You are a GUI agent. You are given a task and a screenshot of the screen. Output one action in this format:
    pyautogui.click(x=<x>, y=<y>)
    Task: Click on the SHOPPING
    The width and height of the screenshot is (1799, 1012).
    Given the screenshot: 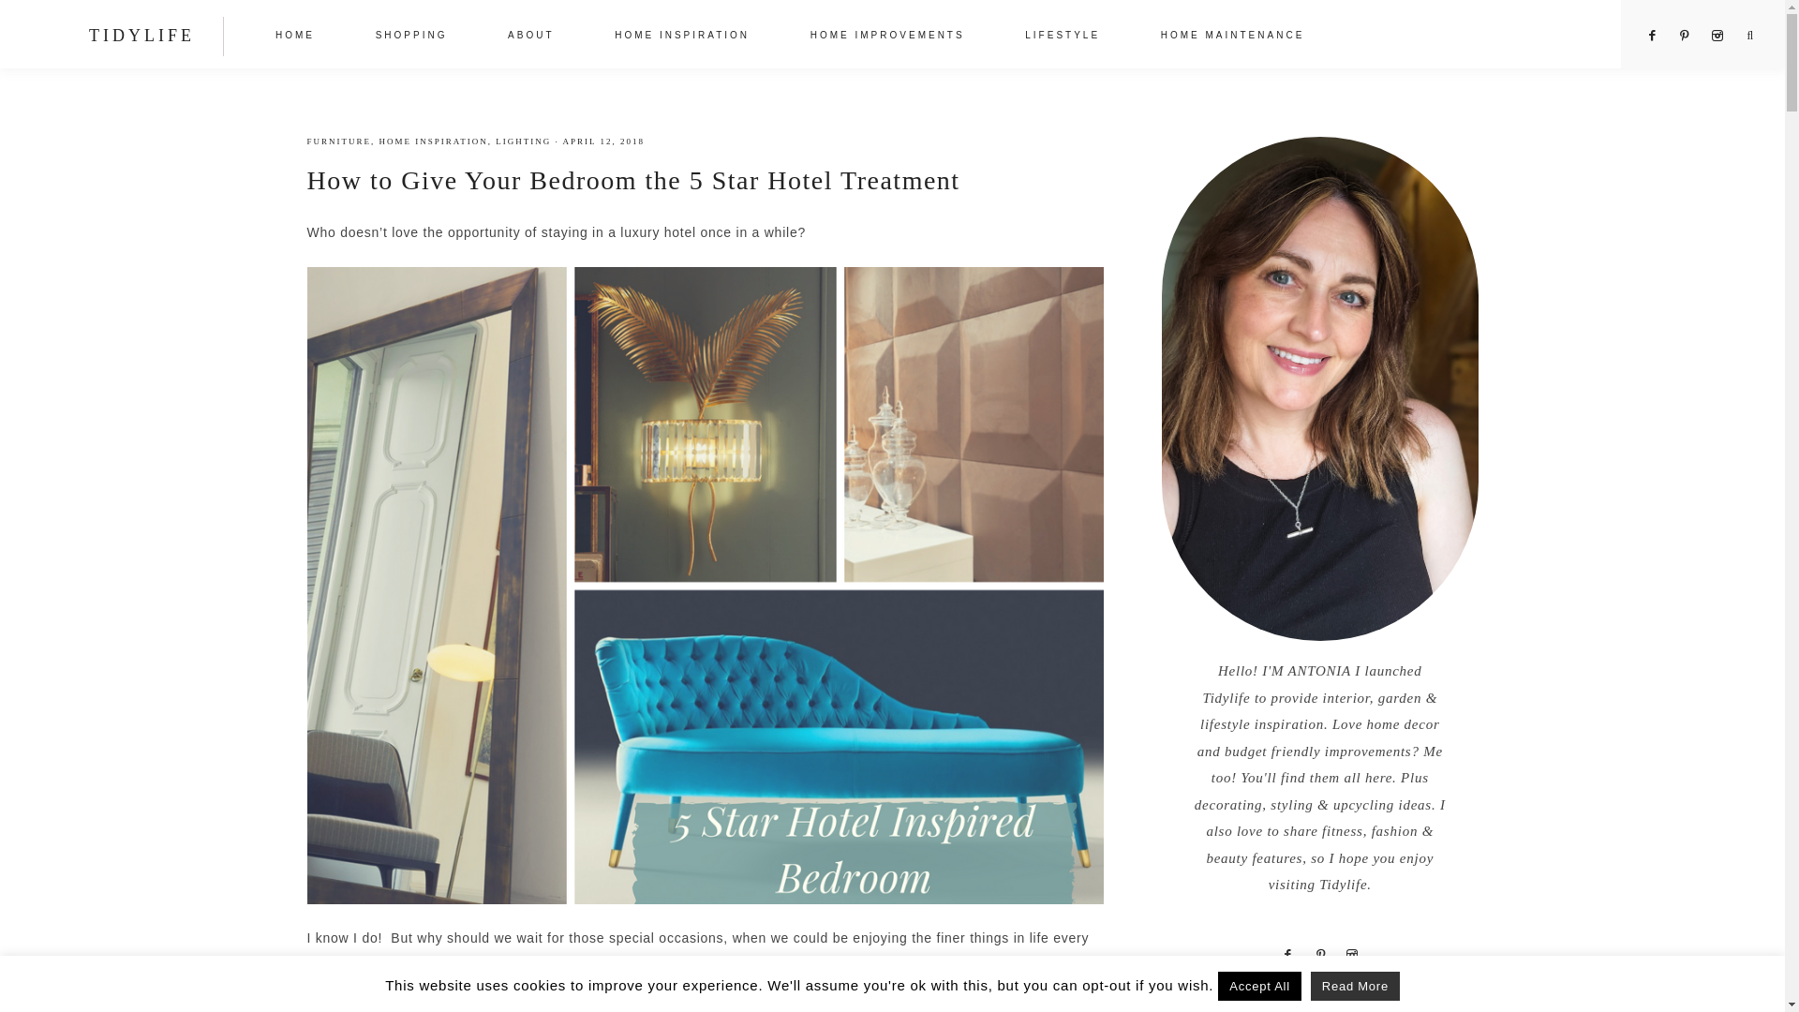 What is the action you would take?
    pyautogui.click(x=411, y=37)
    